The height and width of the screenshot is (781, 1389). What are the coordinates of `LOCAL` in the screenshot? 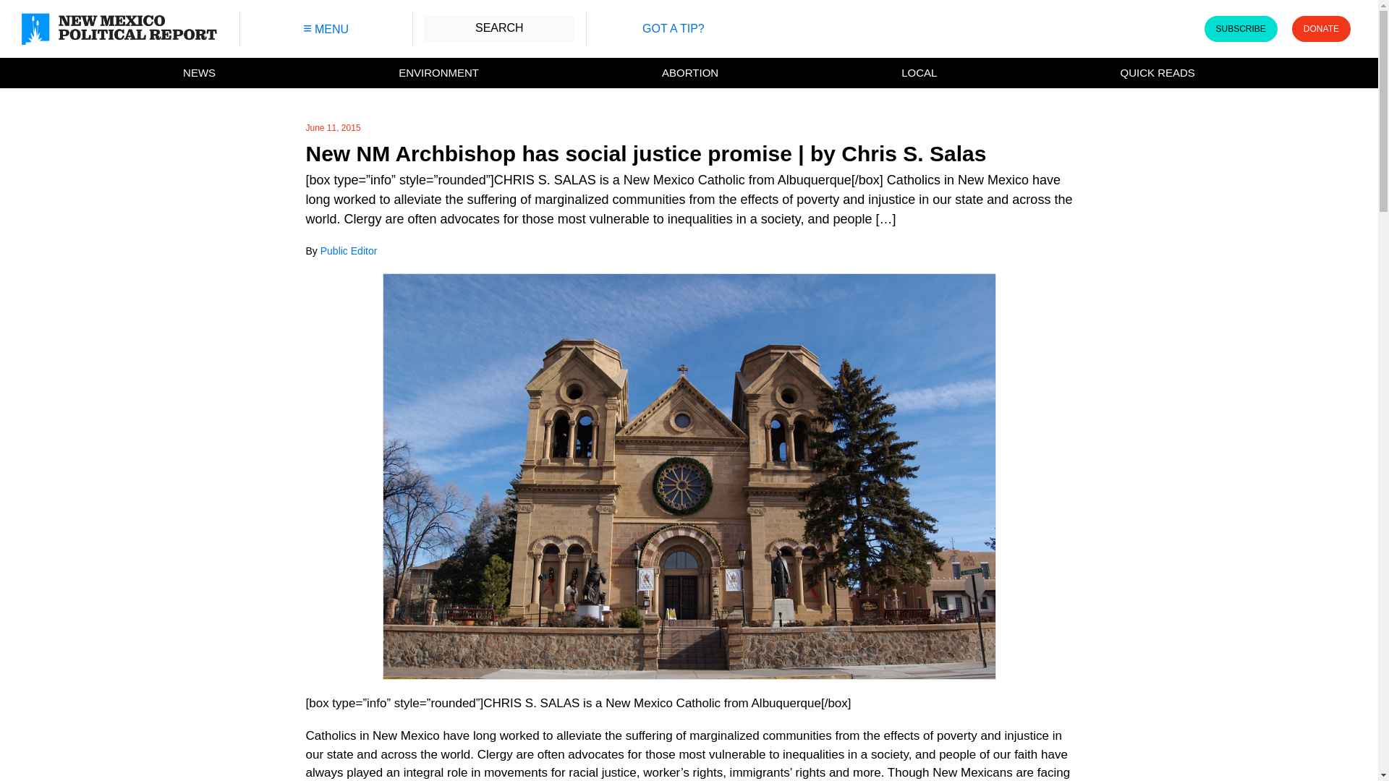 It's located at (919, 73).